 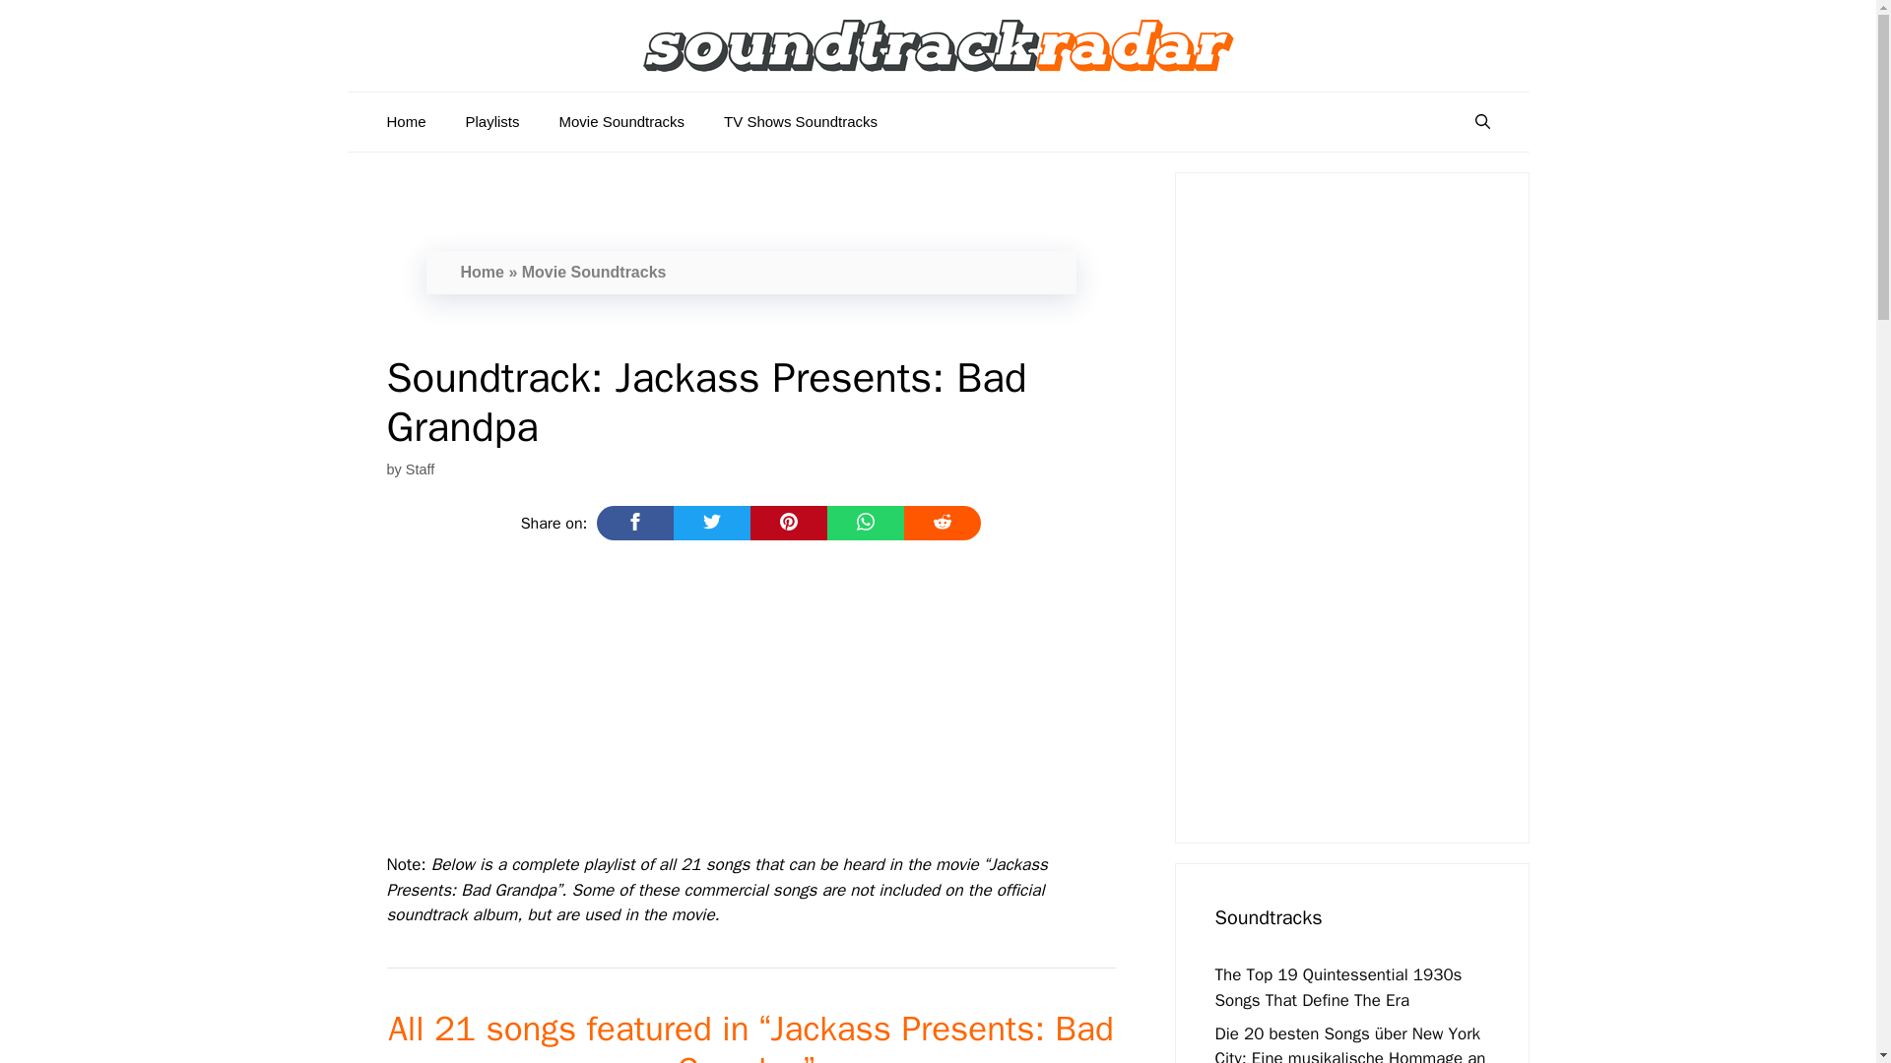 I want to click on View all posts by Staff, so click(x=420, y=469).